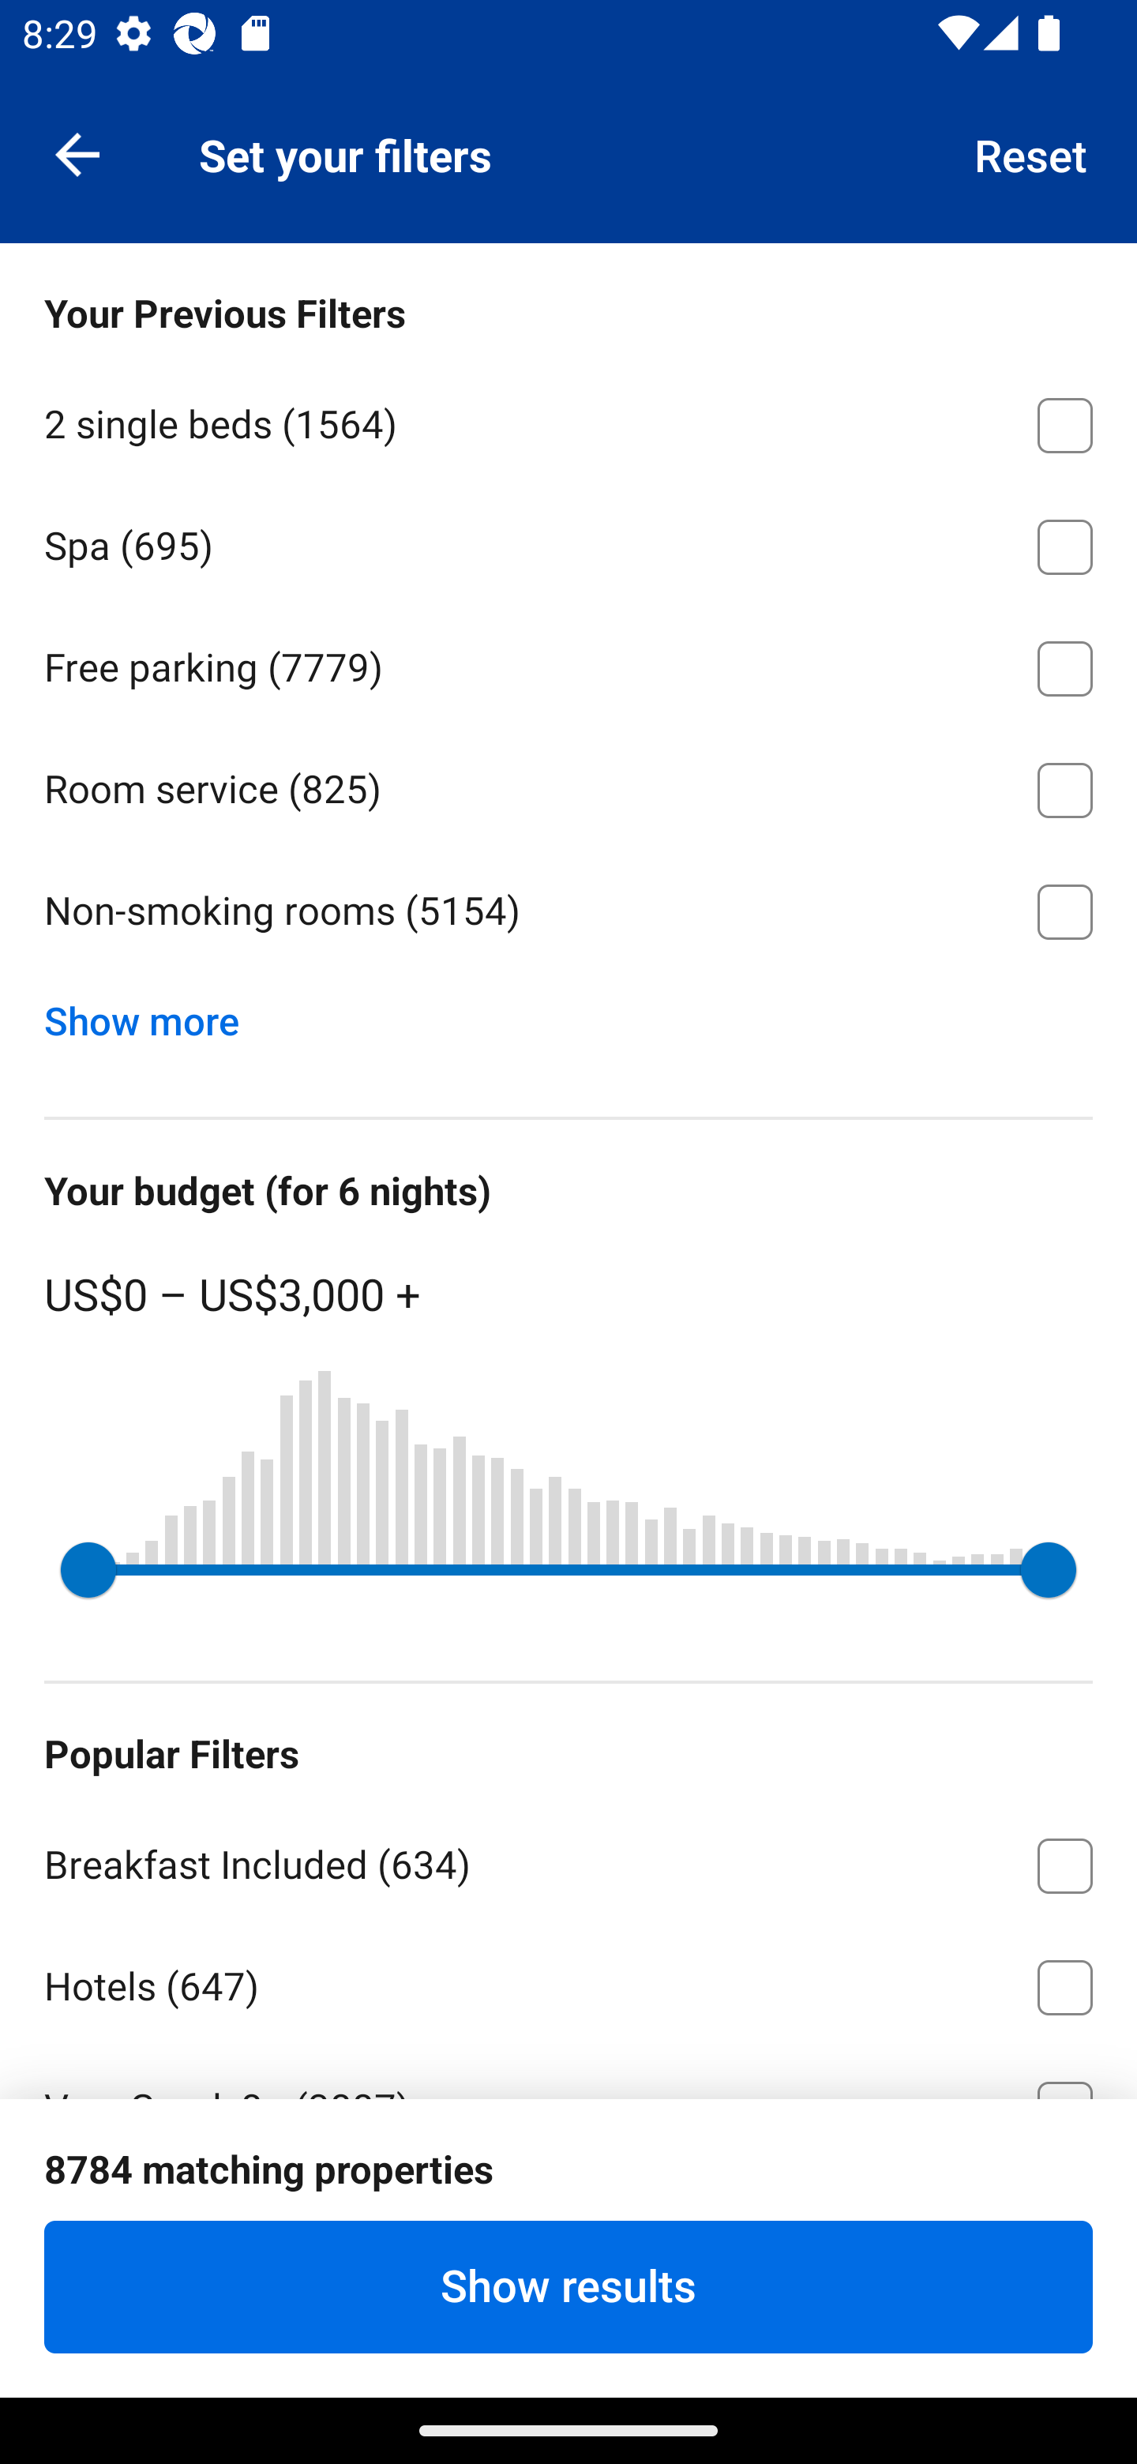 The width and height of the screenshot is (1137, 2464). What do you see at coordinates (568, 420) in the screenshot?
I see `2 single beds ⁦(1564)` at bounding box center [568, 420].